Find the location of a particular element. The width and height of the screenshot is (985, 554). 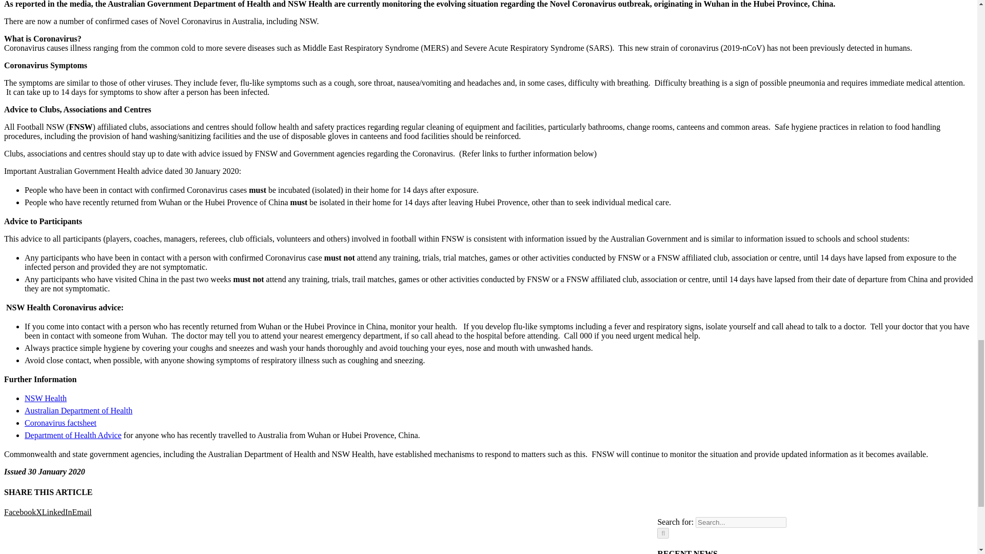

Facebook is located at coordinates (19, 512).